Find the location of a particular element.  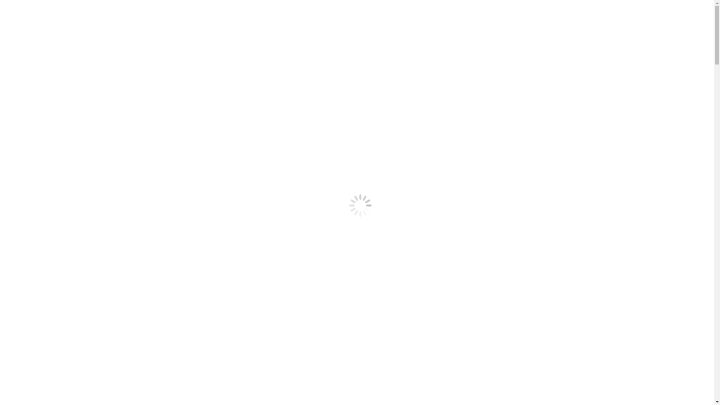

About is located at coordinates (25, 218).